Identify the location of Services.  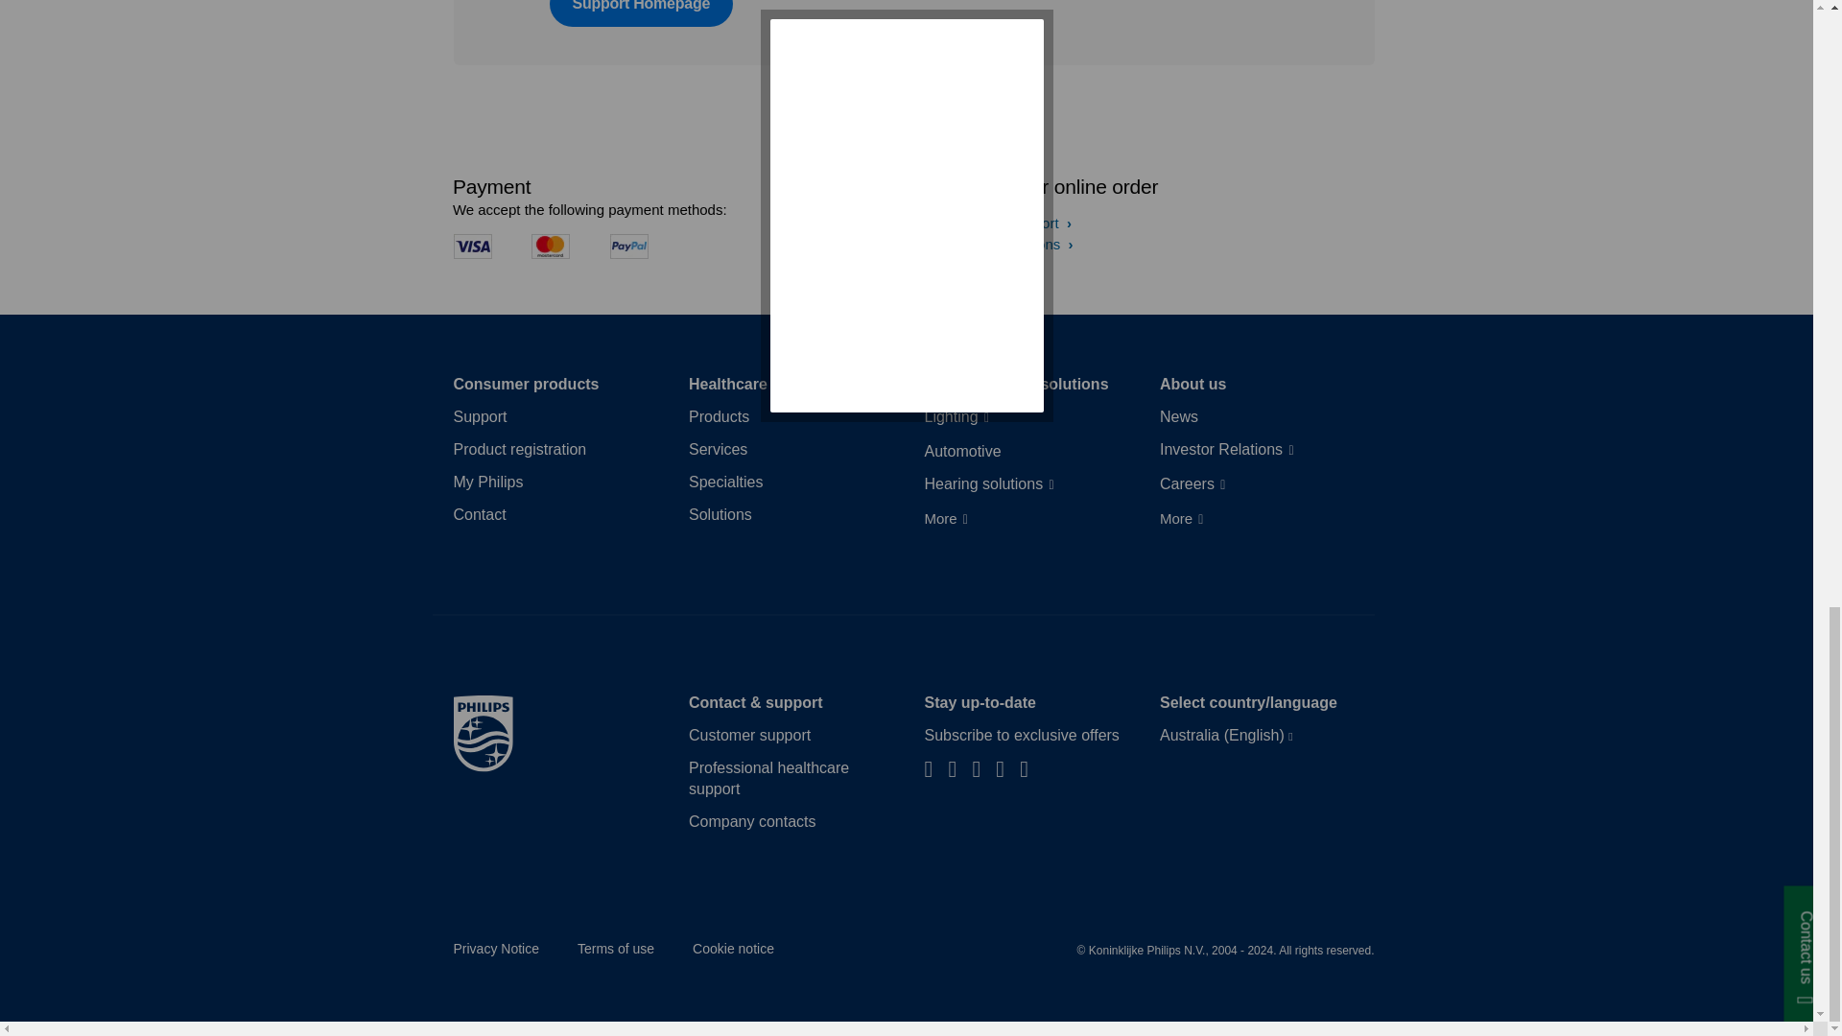
(718, 449).